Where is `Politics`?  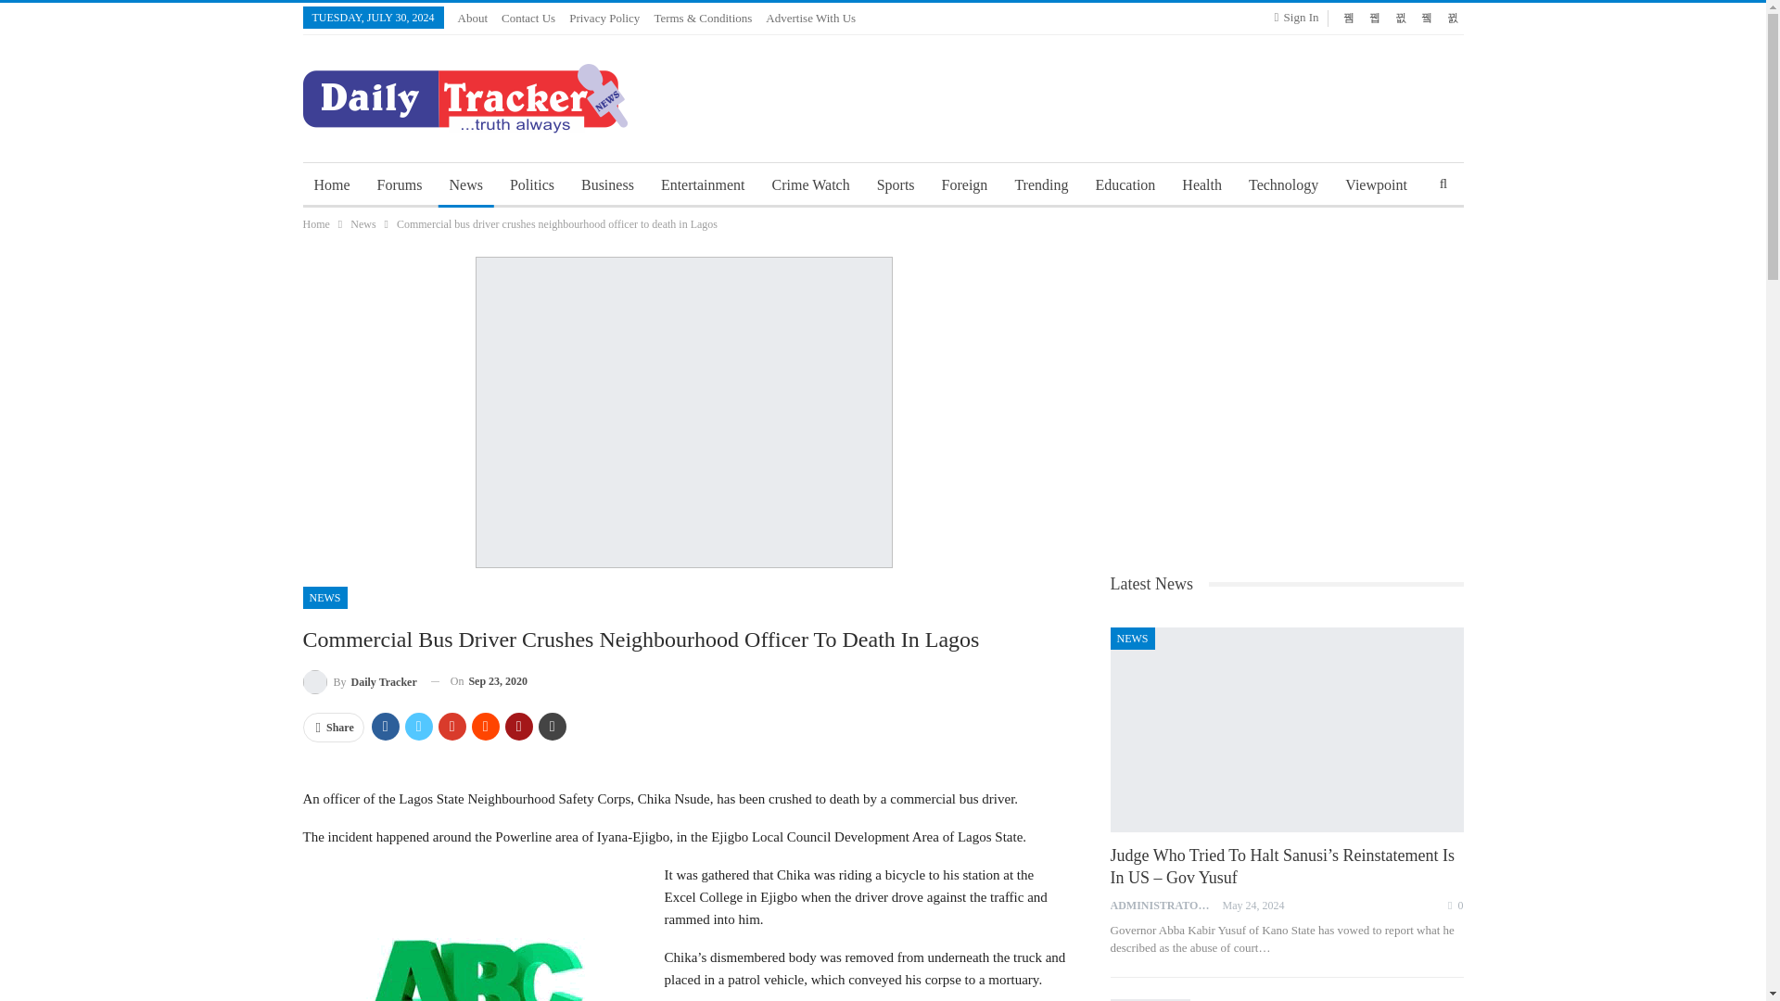 Politics is located at coordinates (532, 185).